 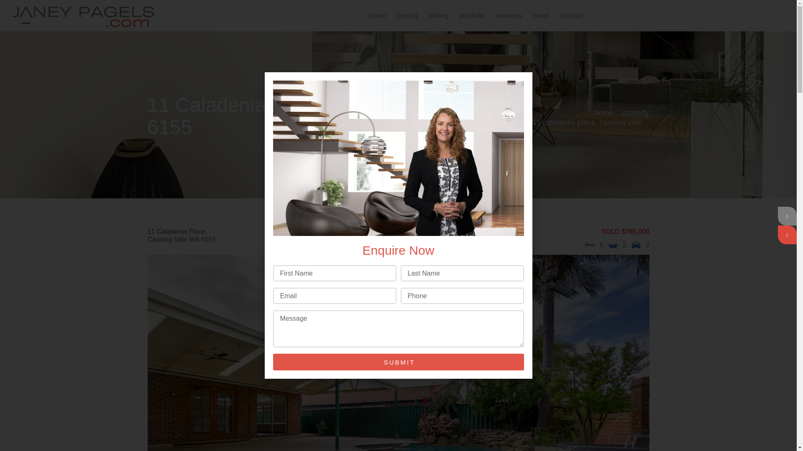 What do you see at coordinates (440, 16) in the screenshot?
I see `selling` at bounding box center [440, 16].